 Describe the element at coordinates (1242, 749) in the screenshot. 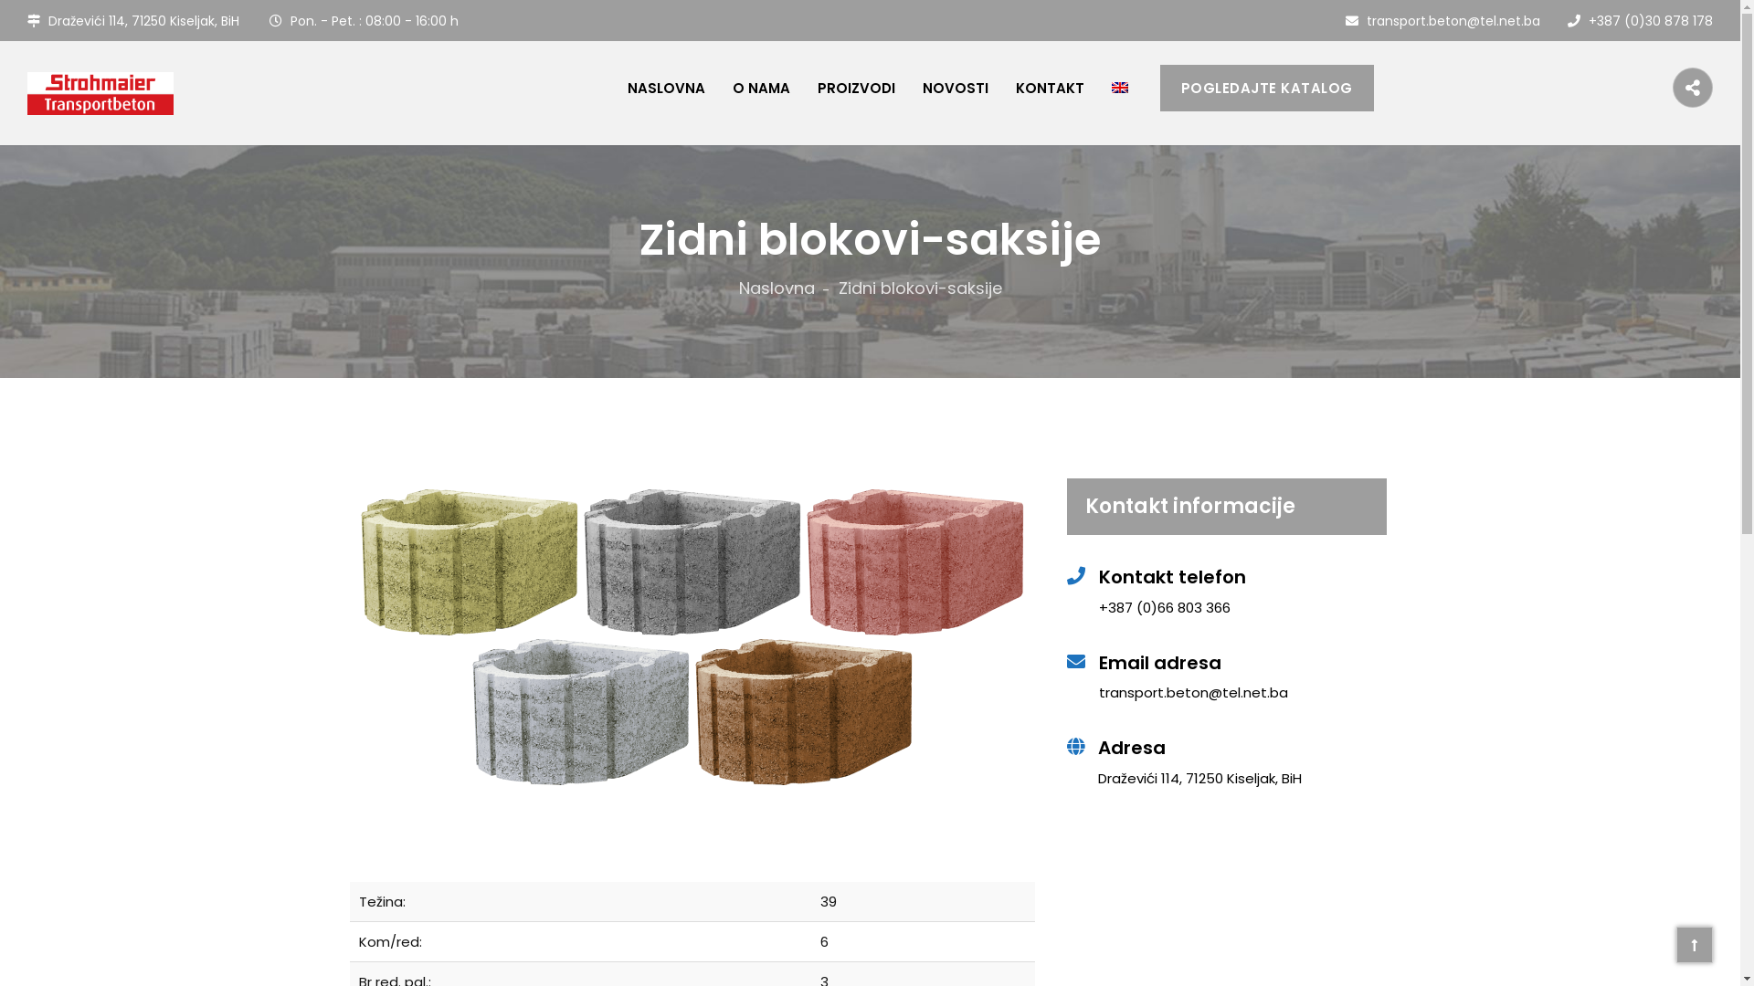

I see `Adresa` at that location.